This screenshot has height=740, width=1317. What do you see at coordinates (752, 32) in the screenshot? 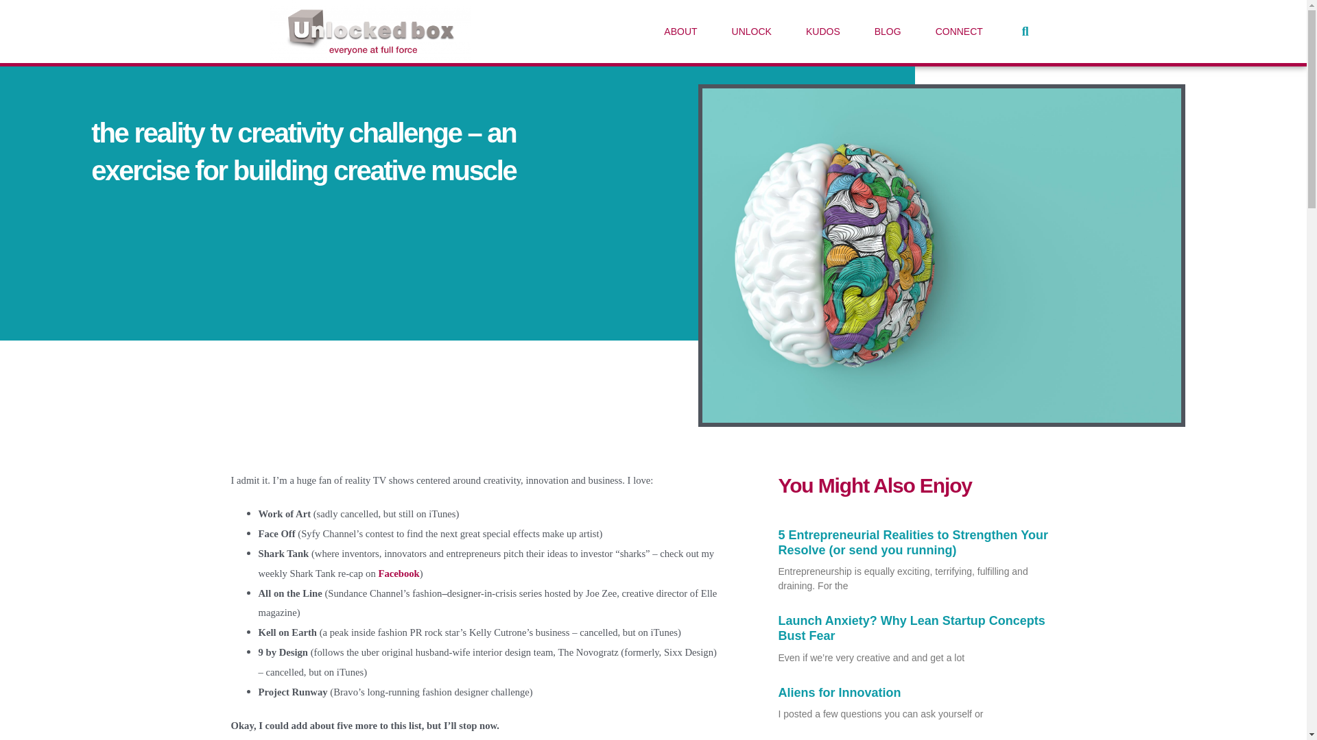
I see `UNLOCK` at bounding box center [752, 32].